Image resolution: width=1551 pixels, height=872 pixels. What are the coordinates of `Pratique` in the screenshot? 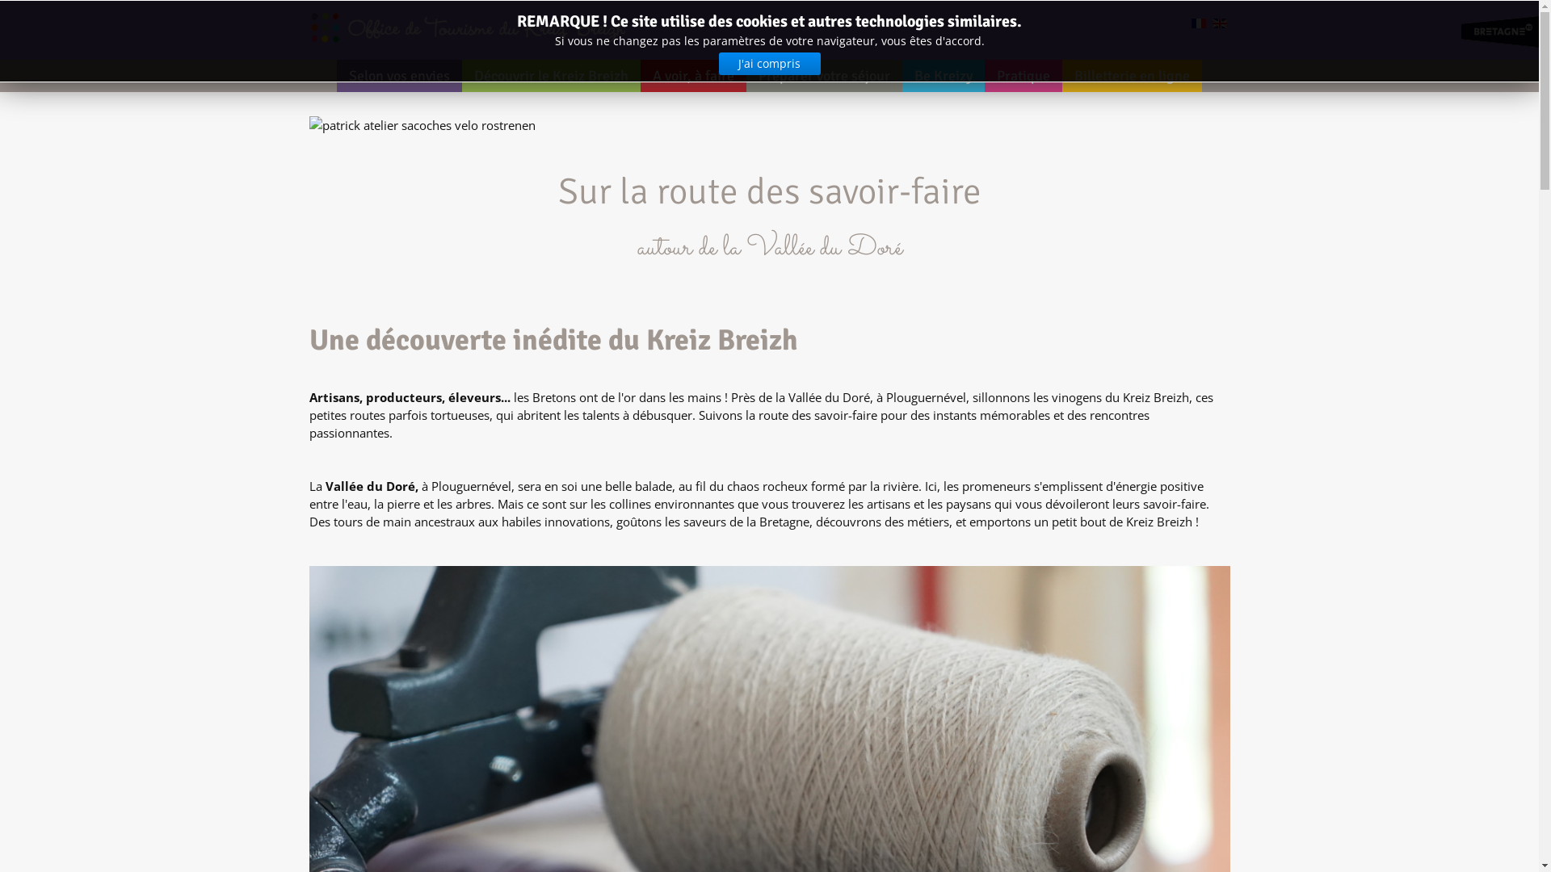 It's located at (1023, 76).